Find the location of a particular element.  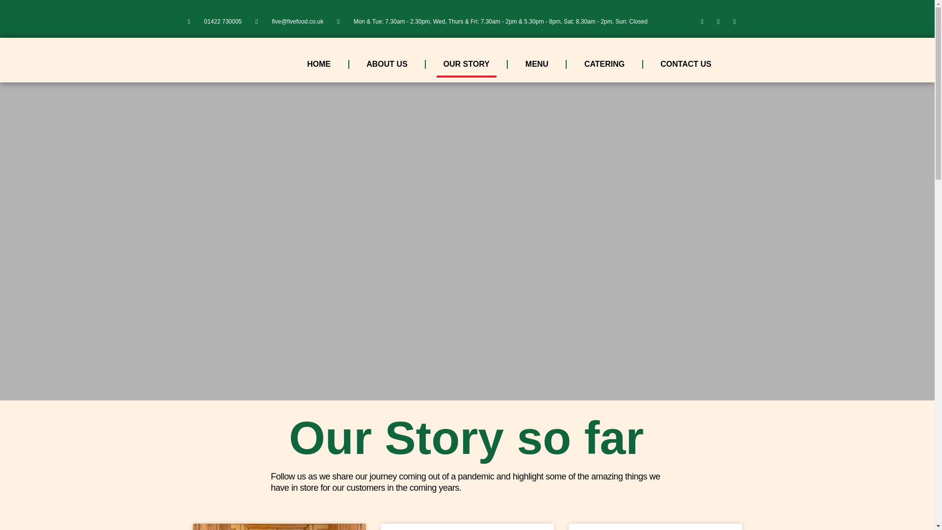

ABOUT US is located at coordinates (387, 64).